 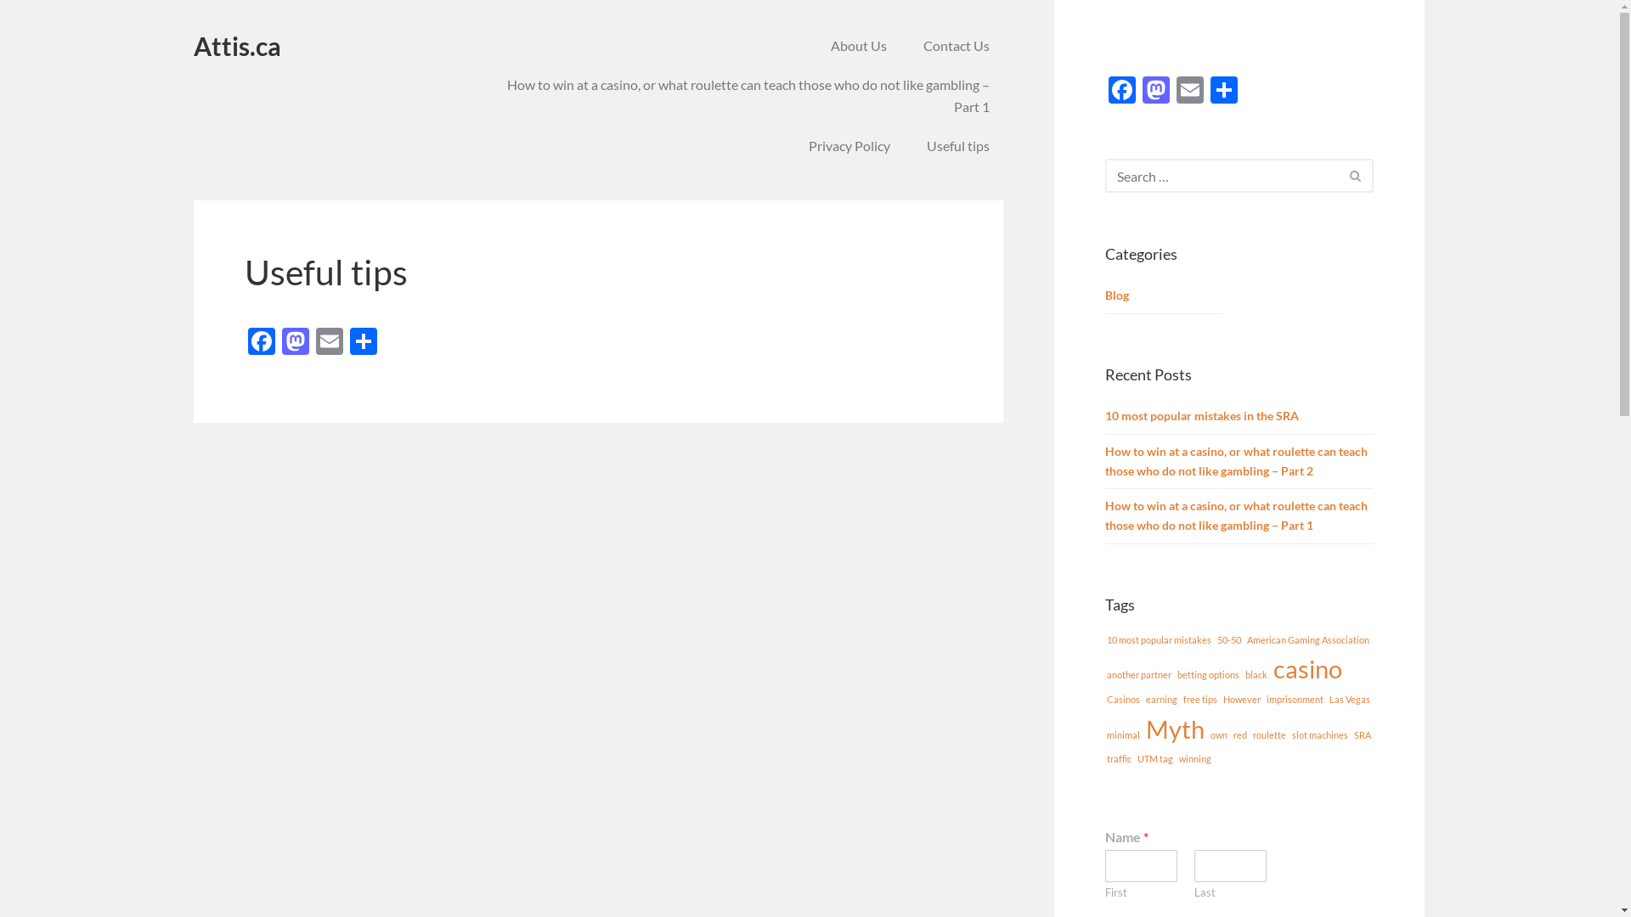 What do you see at coordinates (1200, 700) in the screenshot?
I see `free tips` at bounding box center [1200, 700].